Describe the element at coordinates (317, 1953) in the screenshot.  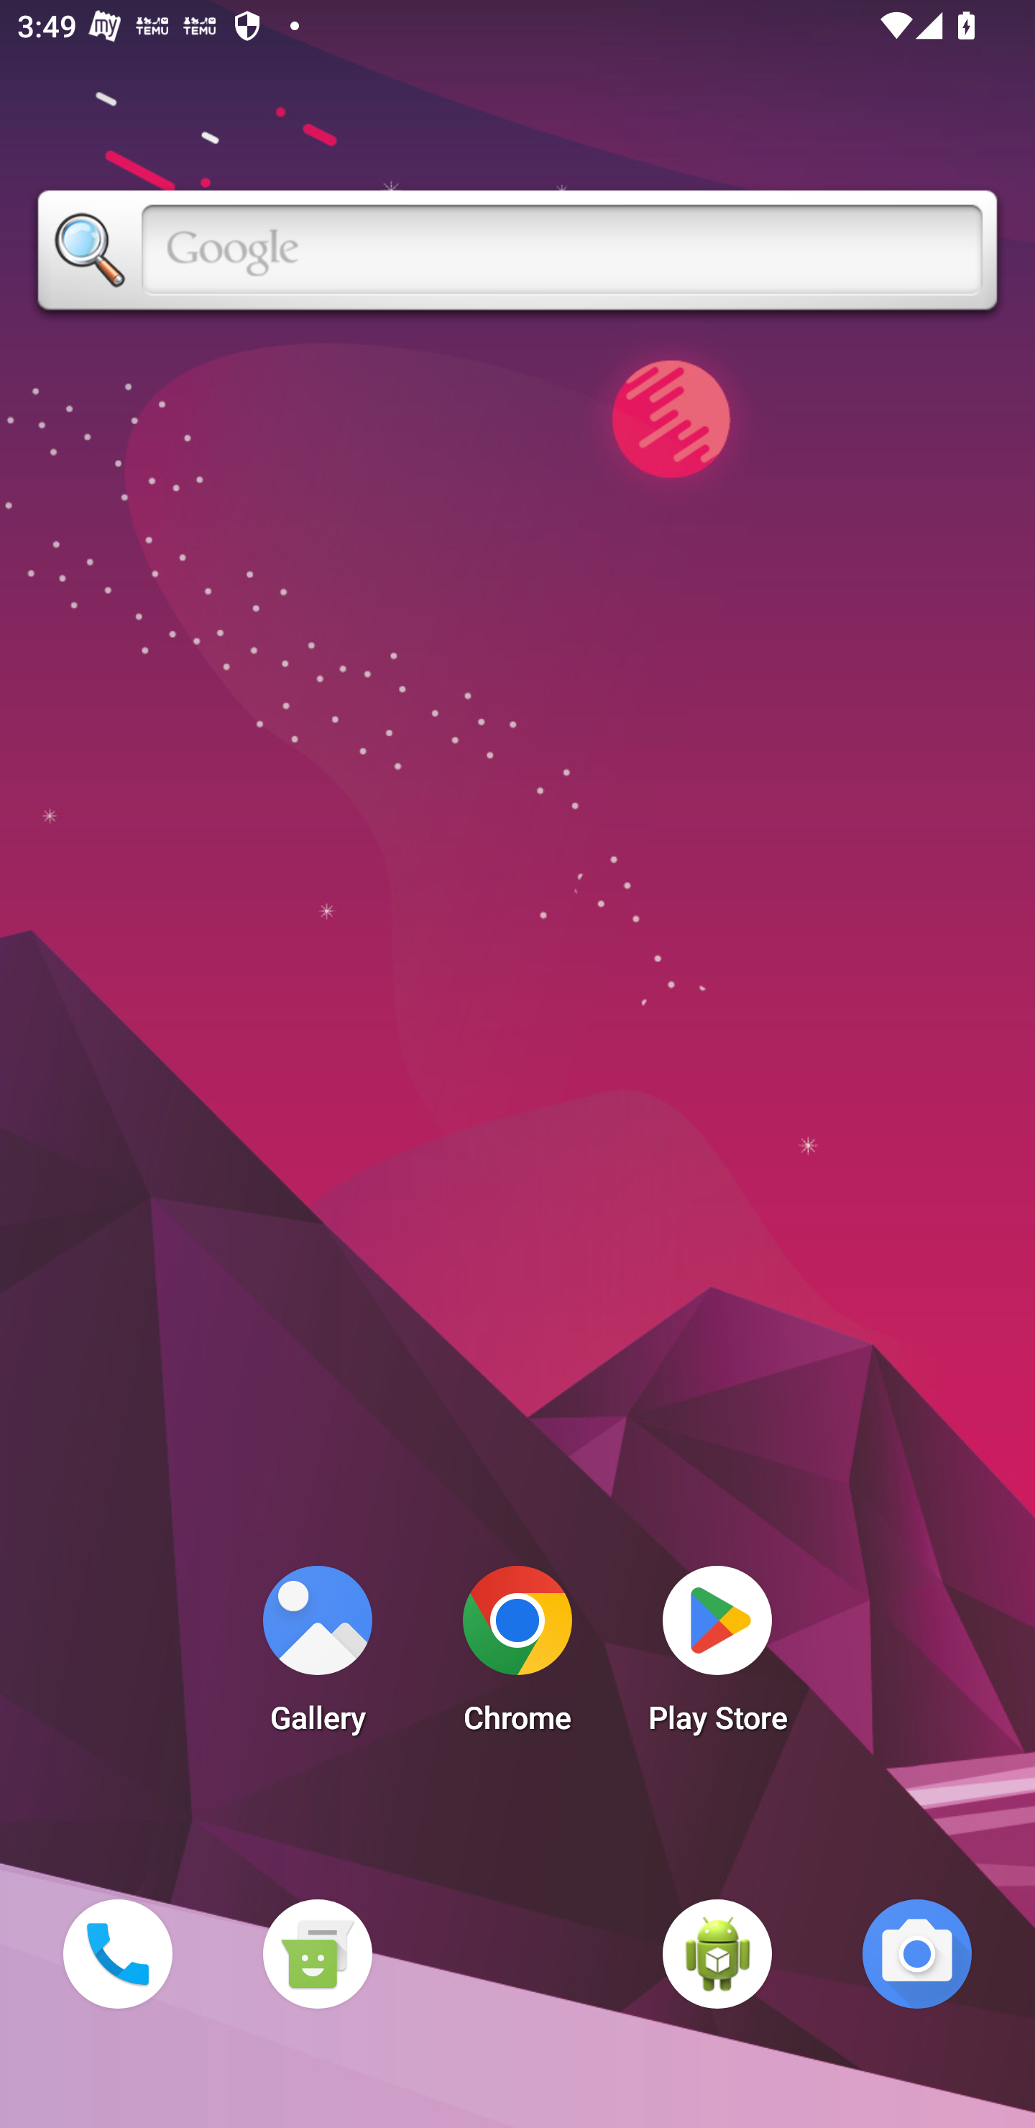
I see `Messaging` at that location.